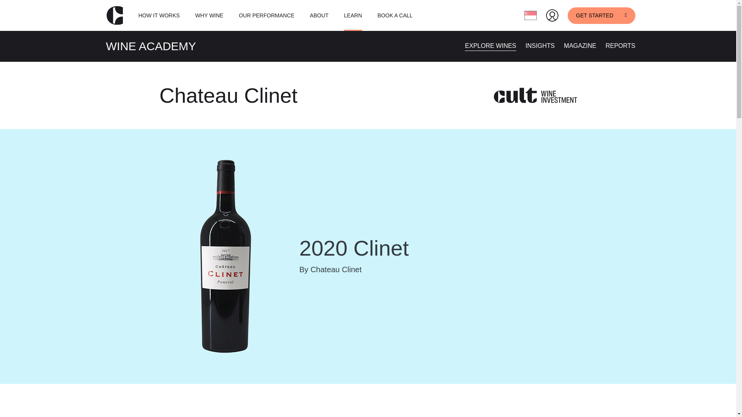 This screenshot has height=417, width=742. Describe the element at coordinates (601, 15) in the screenshot. I see `GET STARTED` at that location.